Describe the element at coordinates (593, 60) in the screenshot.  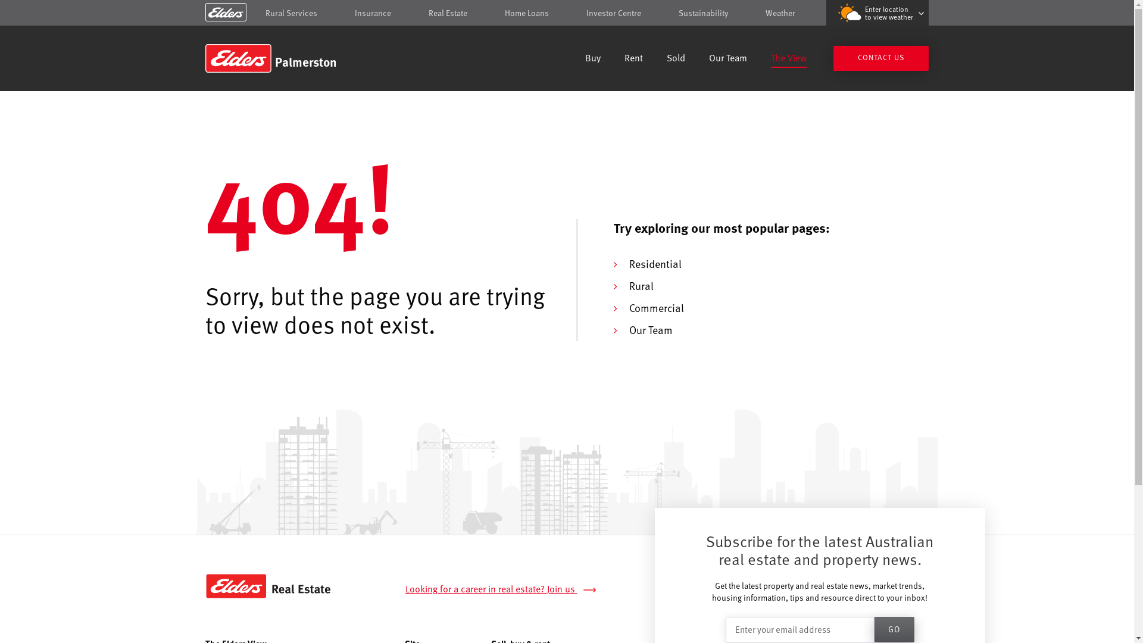
I see `Buy` at that location.